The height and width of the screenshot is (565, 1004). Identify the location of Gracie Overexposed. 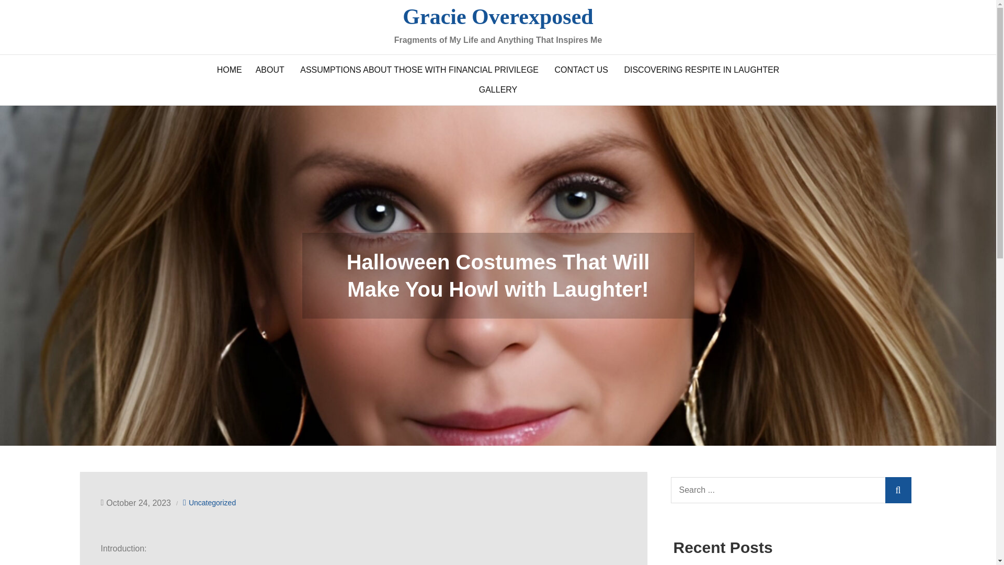
(498, 17).